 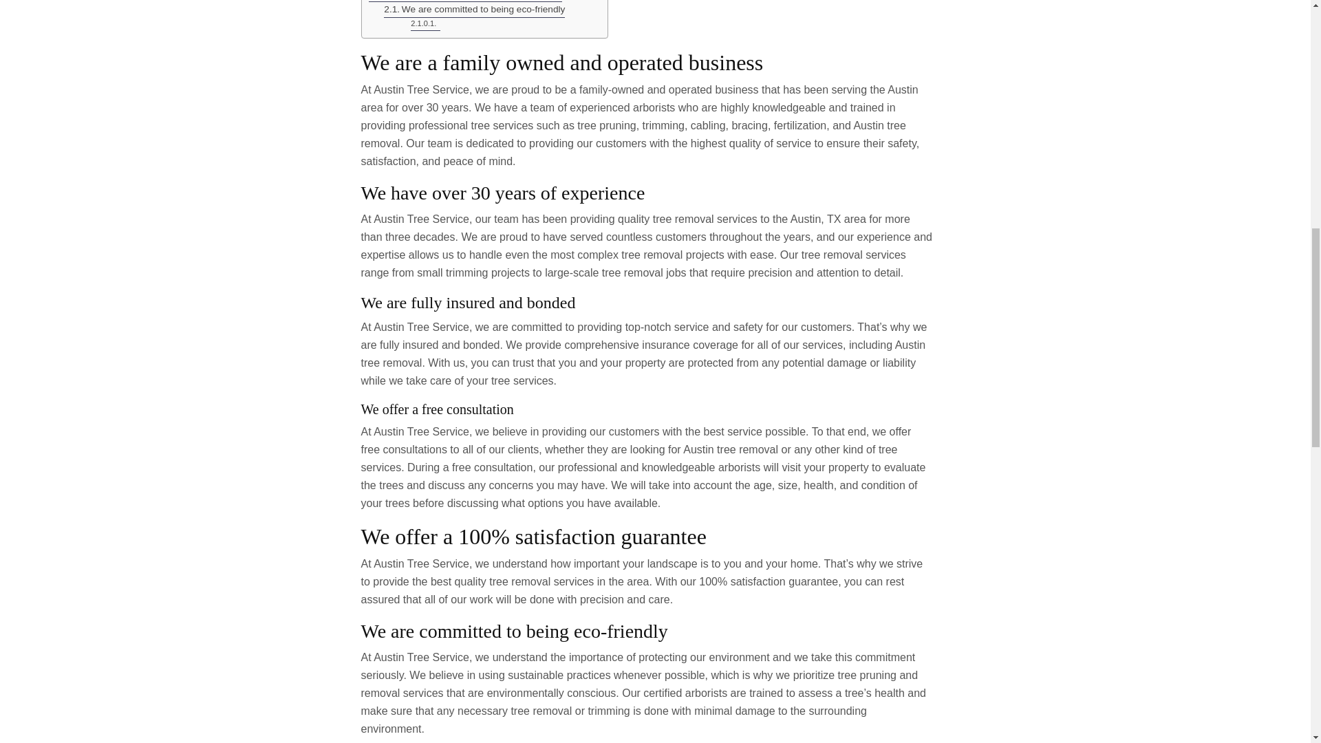 I want to click on We are committed to being eco-friendly, so click(x=475, y=10).